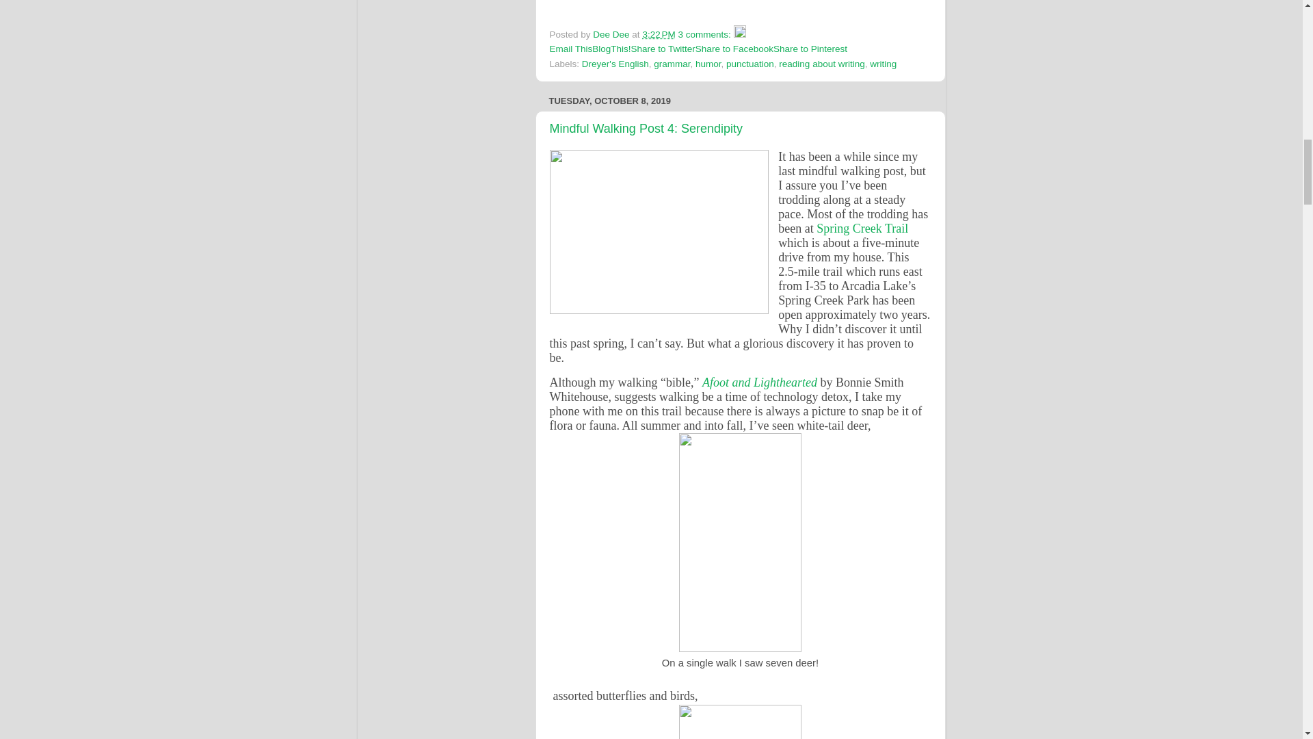 The width and height of the screenshot is (1313, 739). What do you see at coordinates (612, 34) in the screenshot?
I see `Dee Dee` at bounding box center [612, 34].